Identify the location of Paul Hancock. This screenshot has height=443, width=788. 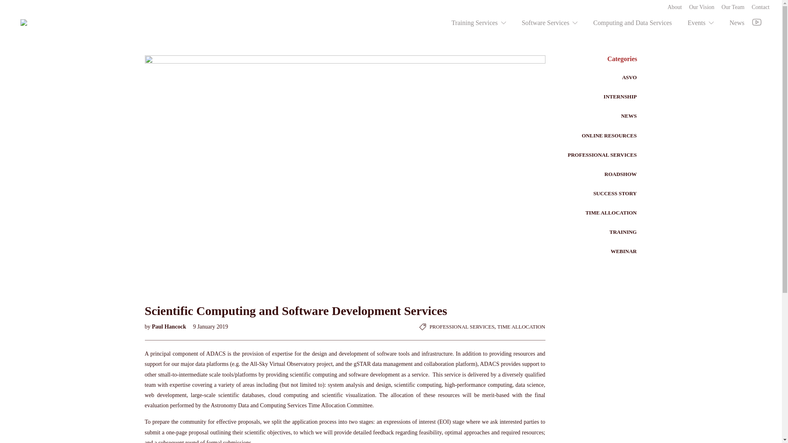
(170, 327).